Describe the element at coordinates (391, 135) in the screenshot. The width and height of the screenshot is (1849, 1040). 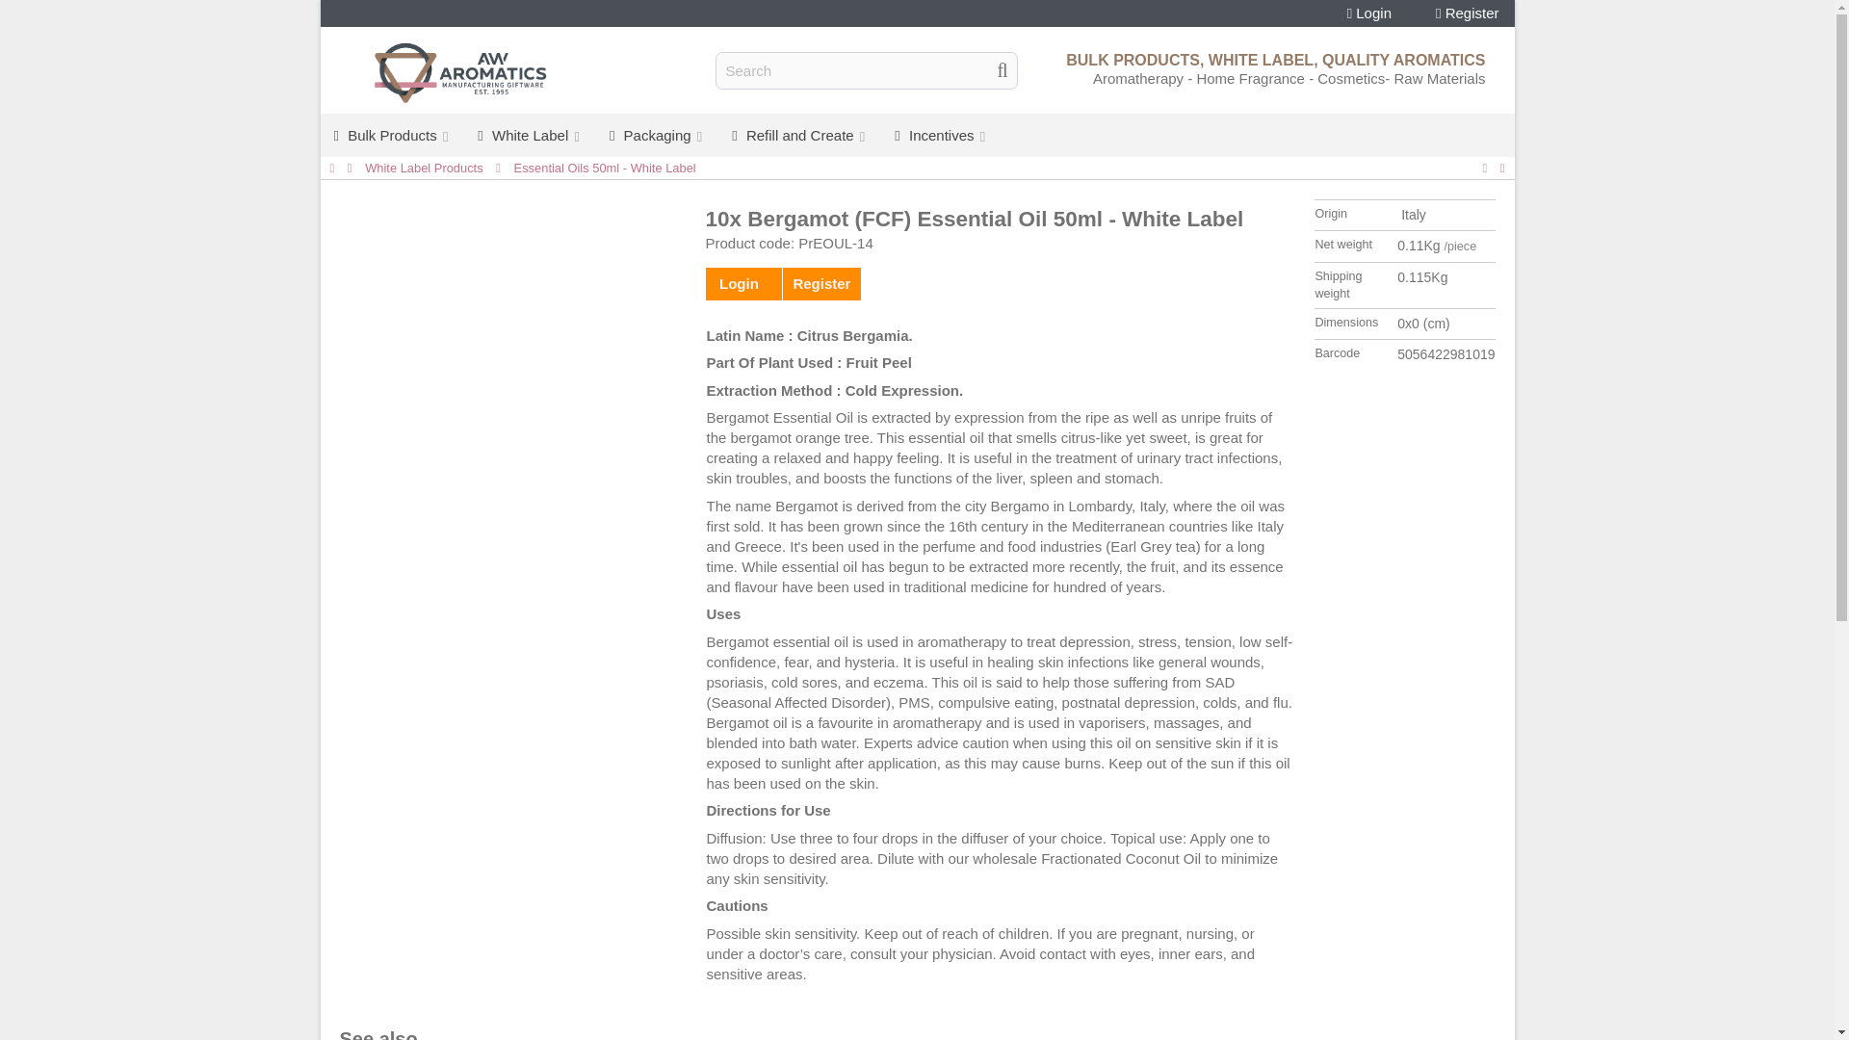
I see `Bulk Products` at that location.